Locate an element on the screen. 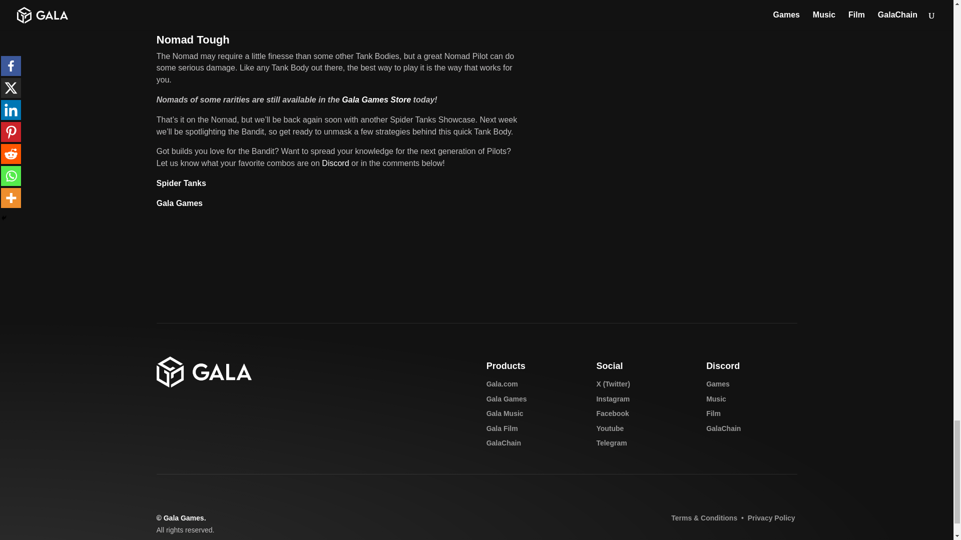 The height and width of the screenshot is (540, 961). Gala Games Store is located at coordinates (376, 100).